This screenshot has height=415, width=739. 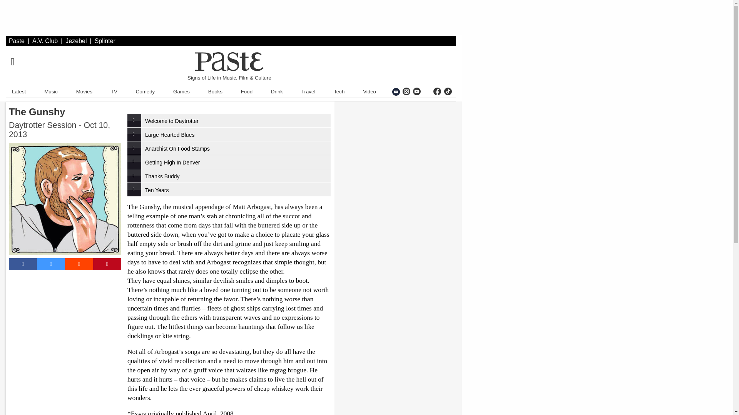 What do you see at coordinates (17, 41) in the screenshot?
I see `Paste` at bounding box center [17, 41].